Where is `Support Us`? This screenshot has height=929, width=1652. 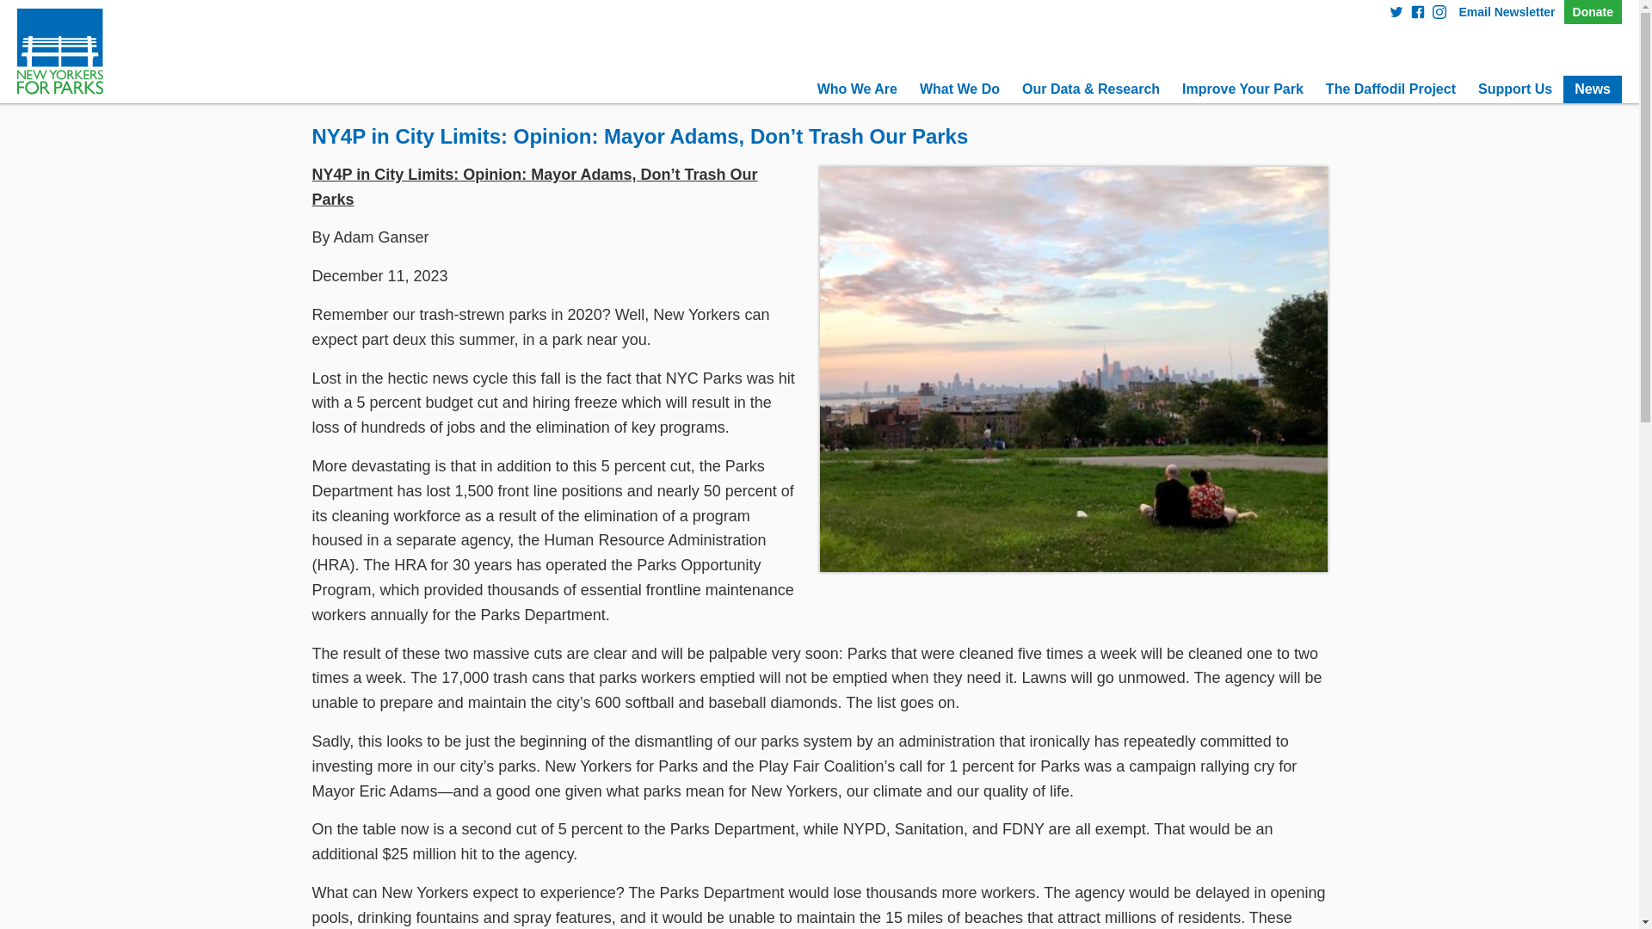 Support Us is located at coordinates (1514, 89).